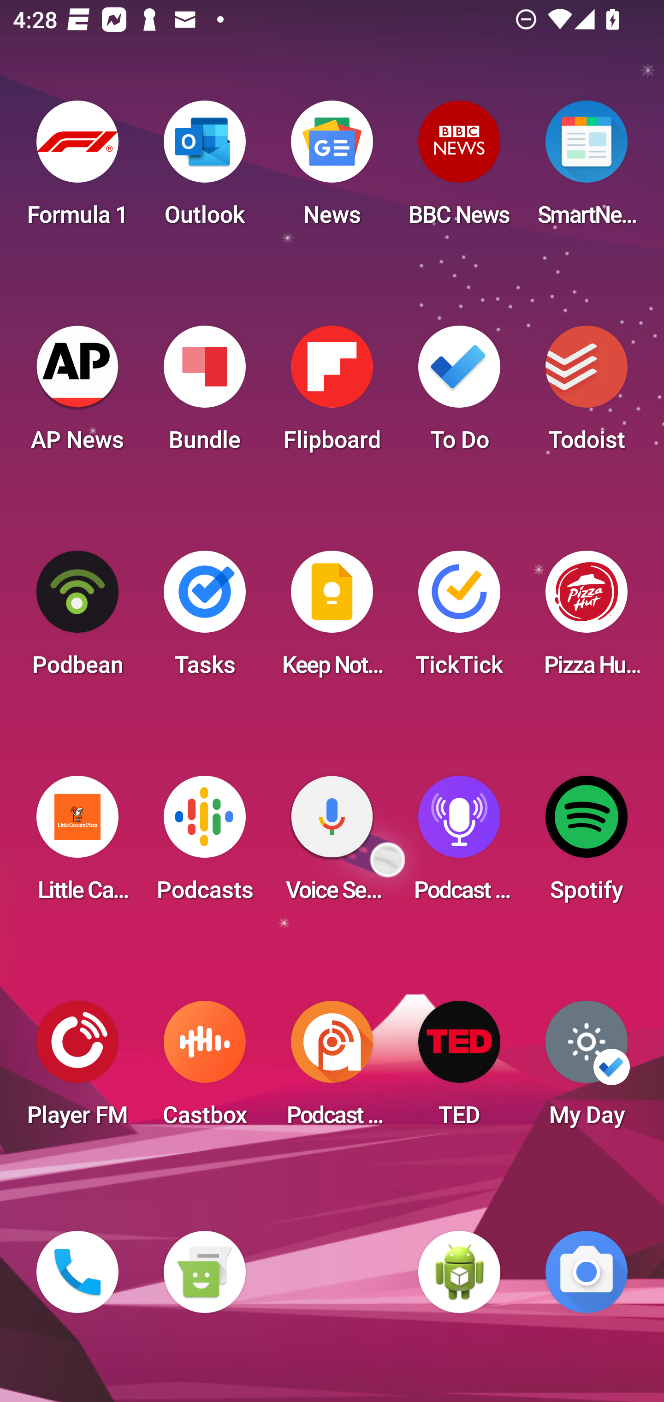 The height and width of the screenshot is (1402, 664). I want to click on Pizza Hut HK & Macau, so click(587, 619).